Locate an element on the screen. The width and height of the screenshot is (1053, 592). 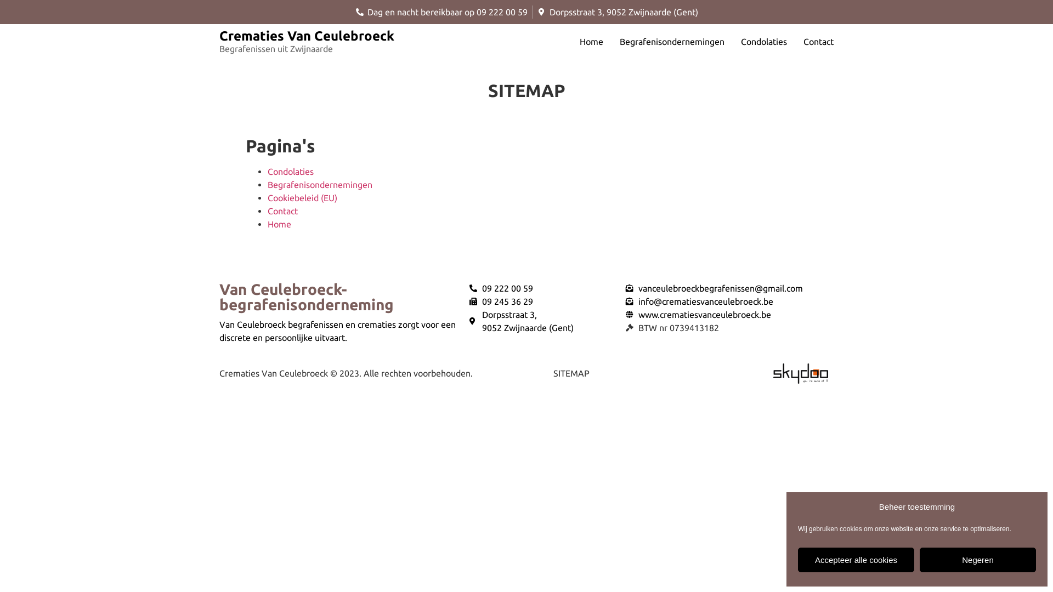
Condolaties is located at coordinates (291, 172).